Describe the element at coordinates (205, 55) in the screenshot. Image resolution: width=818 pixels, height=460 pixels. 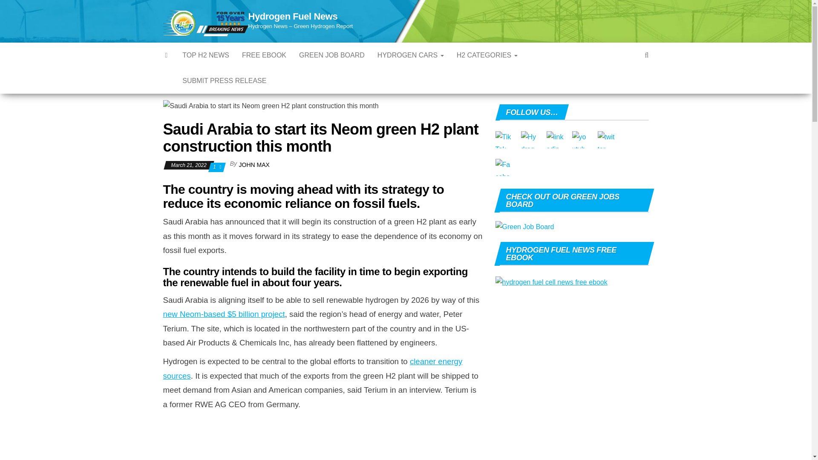
I see `Top H2 News` at that location.